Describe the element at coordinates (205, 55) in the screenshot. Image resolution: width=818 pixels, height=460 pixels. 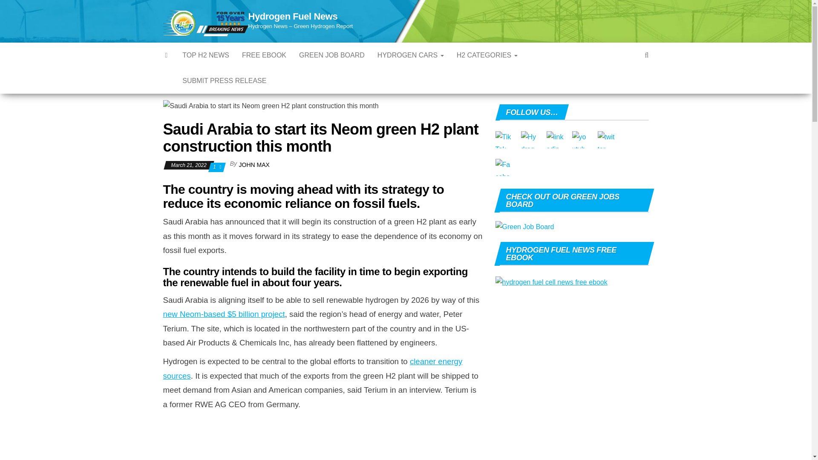
I see `Top H2 News` at that location.